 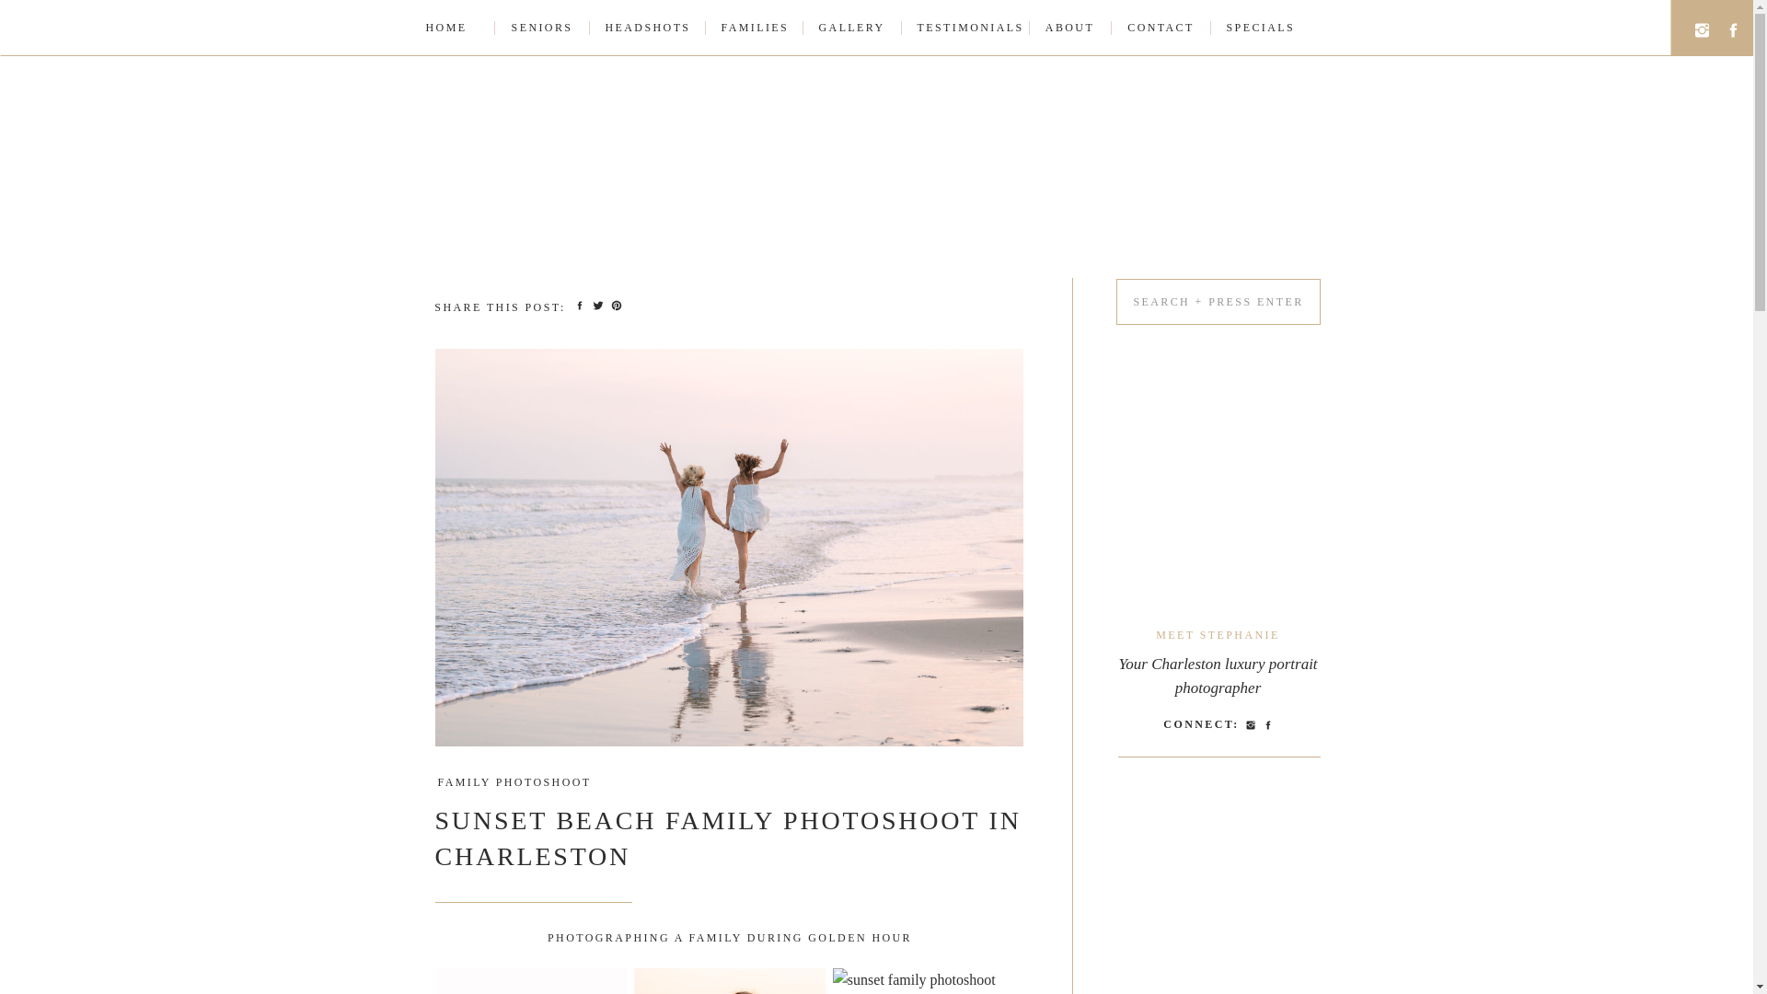 What do you see at coordinates (1070, 28) in the screenshot?
I see `ABOUT` at bounding box center [1070, 28].